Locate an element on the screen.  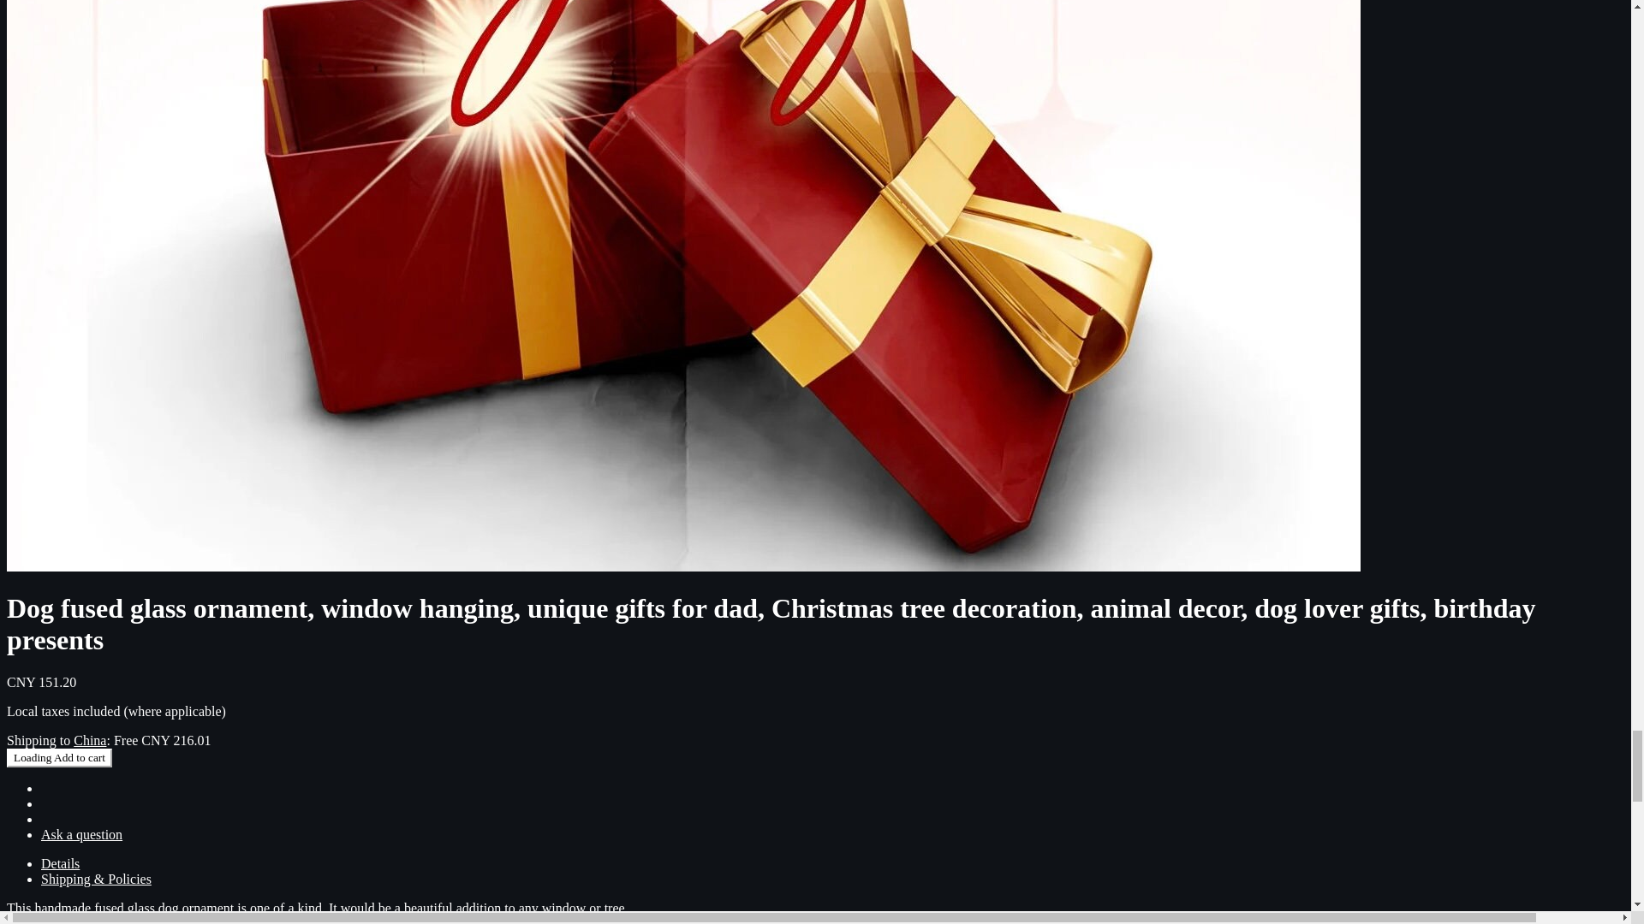
Loading Add to cart is located at coordinates (58, 758).